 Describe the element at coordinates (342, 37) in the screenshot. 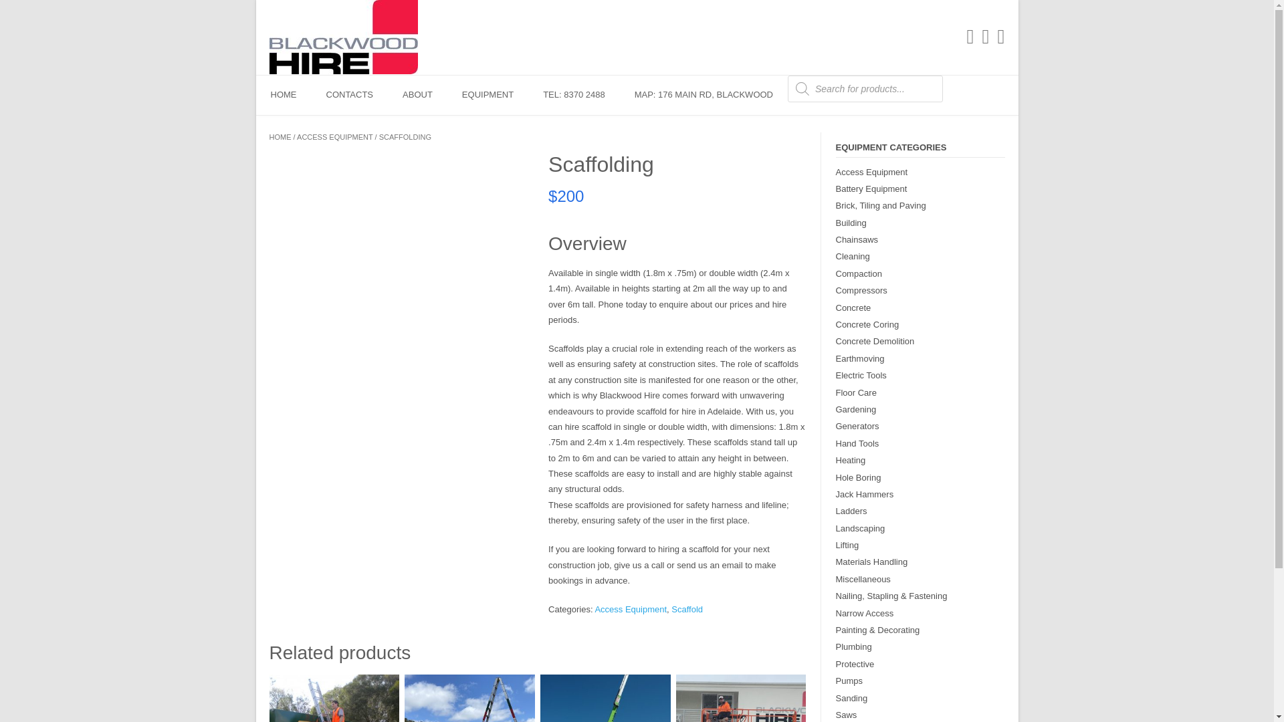

I see `Blackwood Hire` at that location.